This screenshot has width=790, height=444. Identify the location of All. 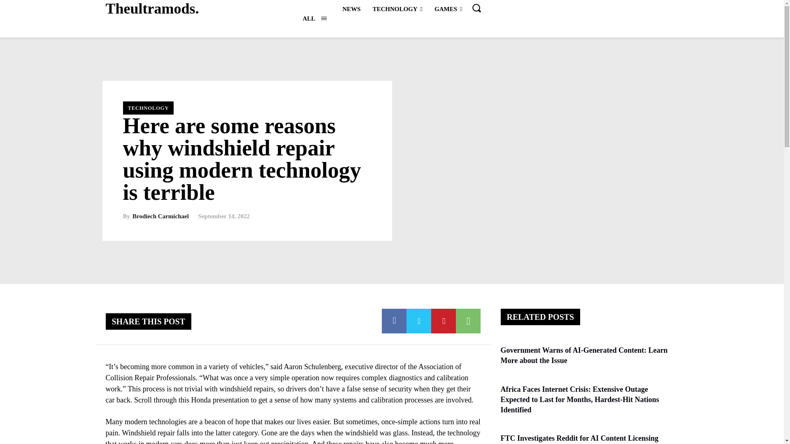
(314, 18).